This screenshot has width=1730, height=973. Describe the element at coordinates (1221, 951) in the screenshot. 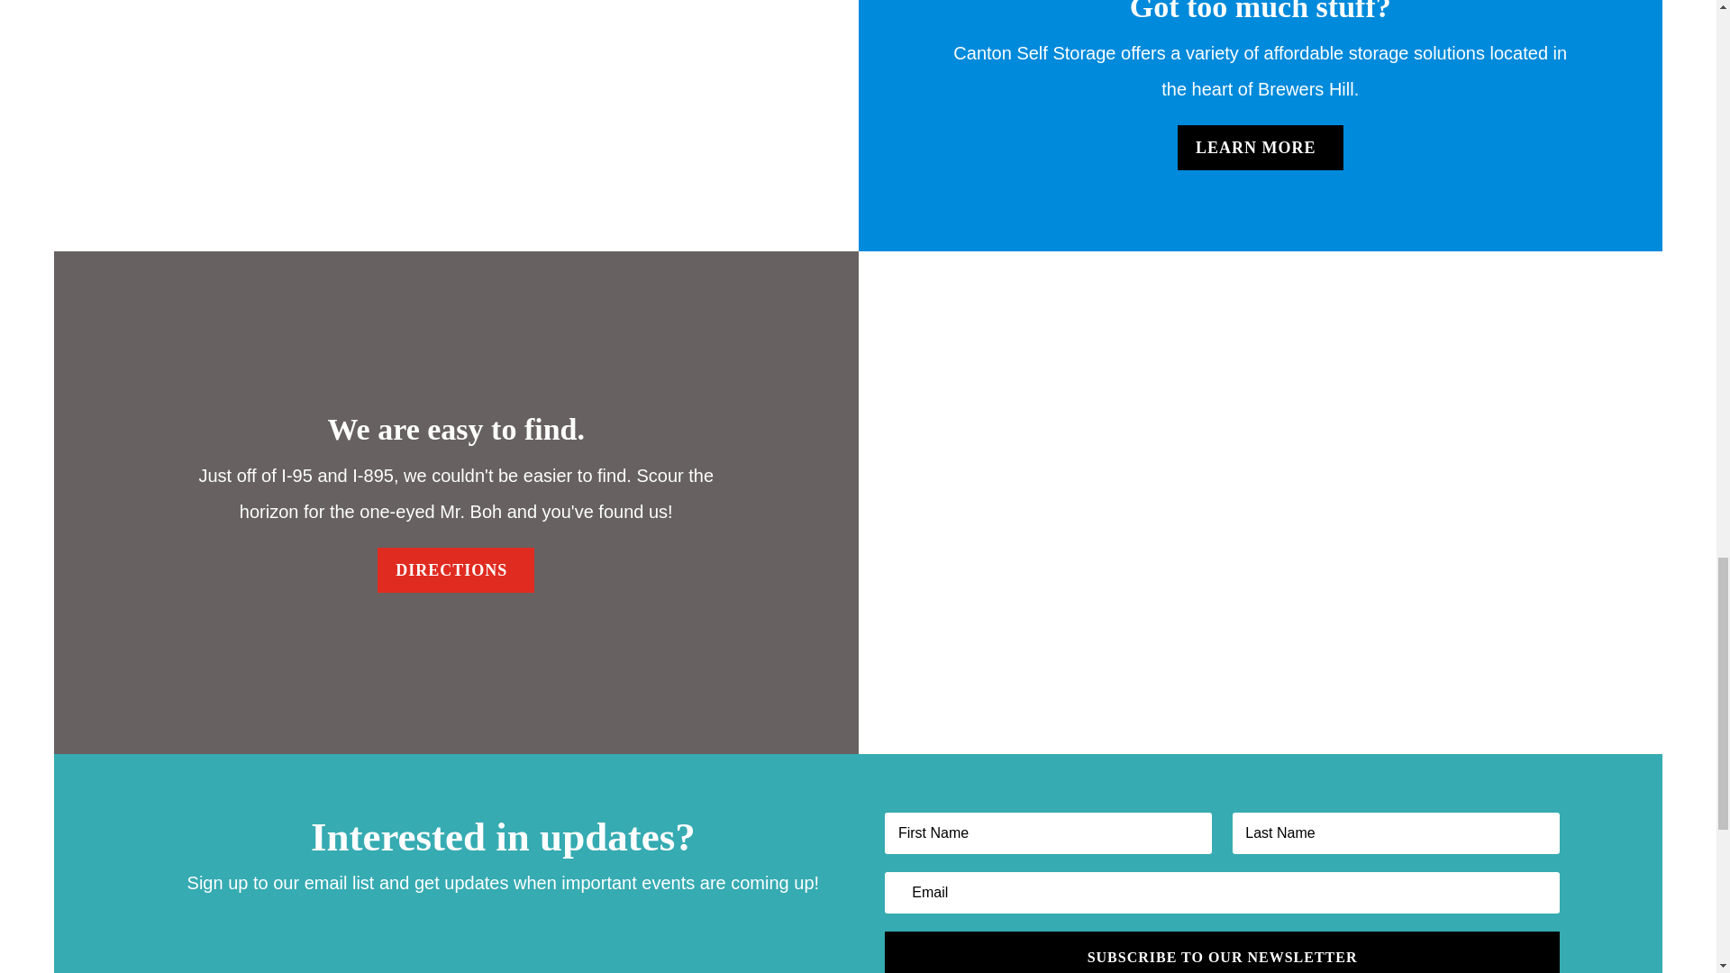

I see `SUBSCRIBE TO OUR NEWSLETTER` at that location.